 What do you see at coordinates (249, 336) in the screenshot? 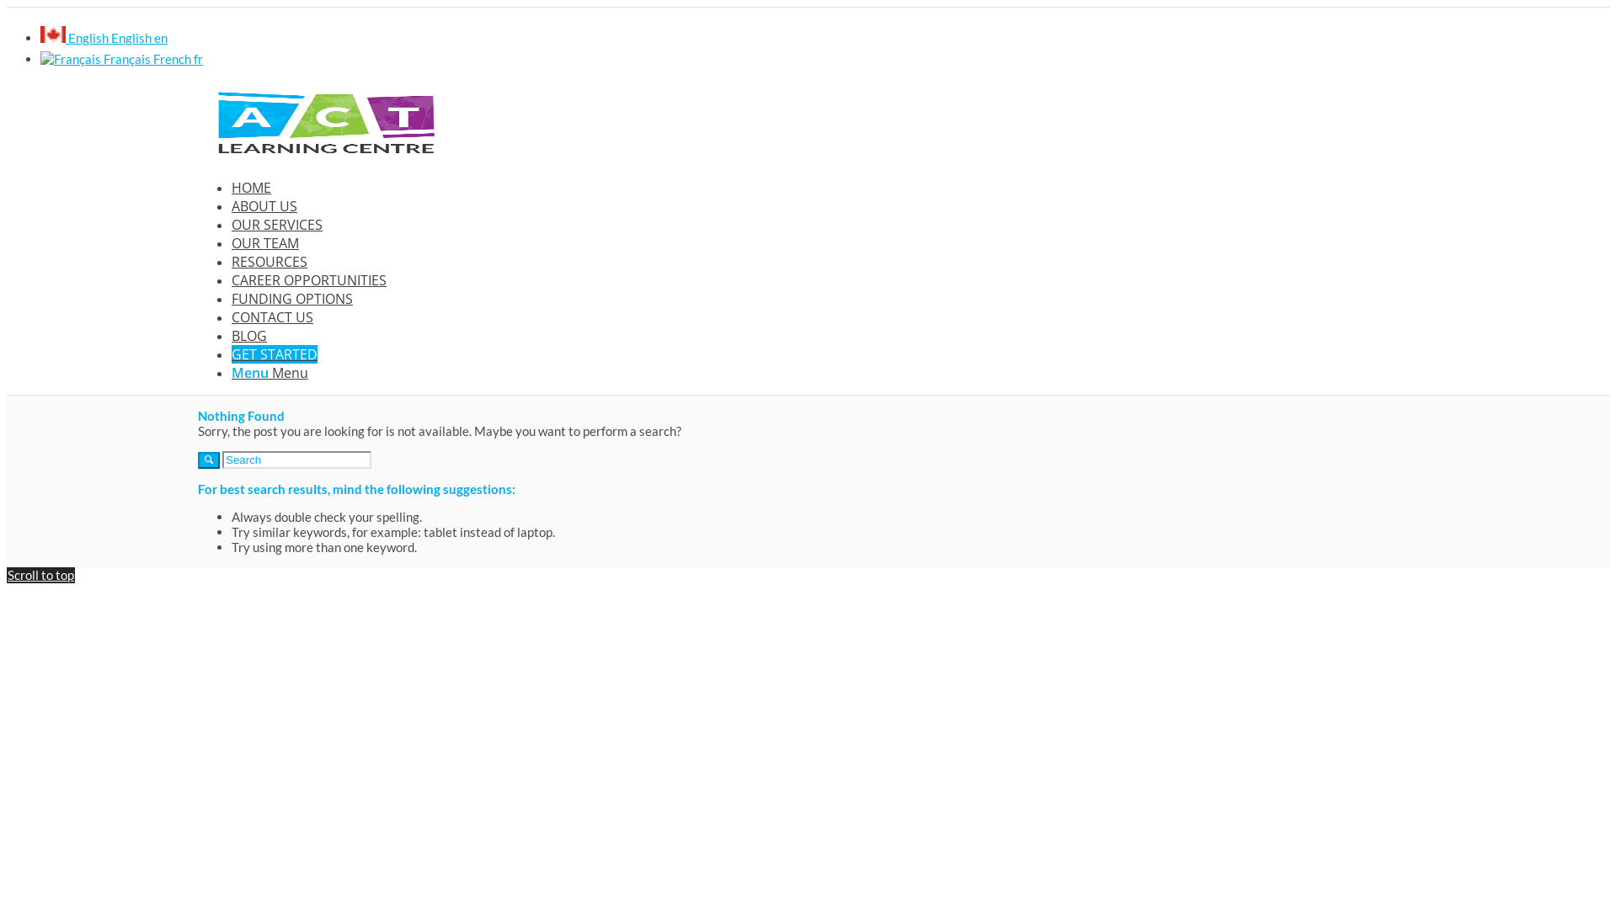
I see `BLOG` at bounding box center [249, 336].